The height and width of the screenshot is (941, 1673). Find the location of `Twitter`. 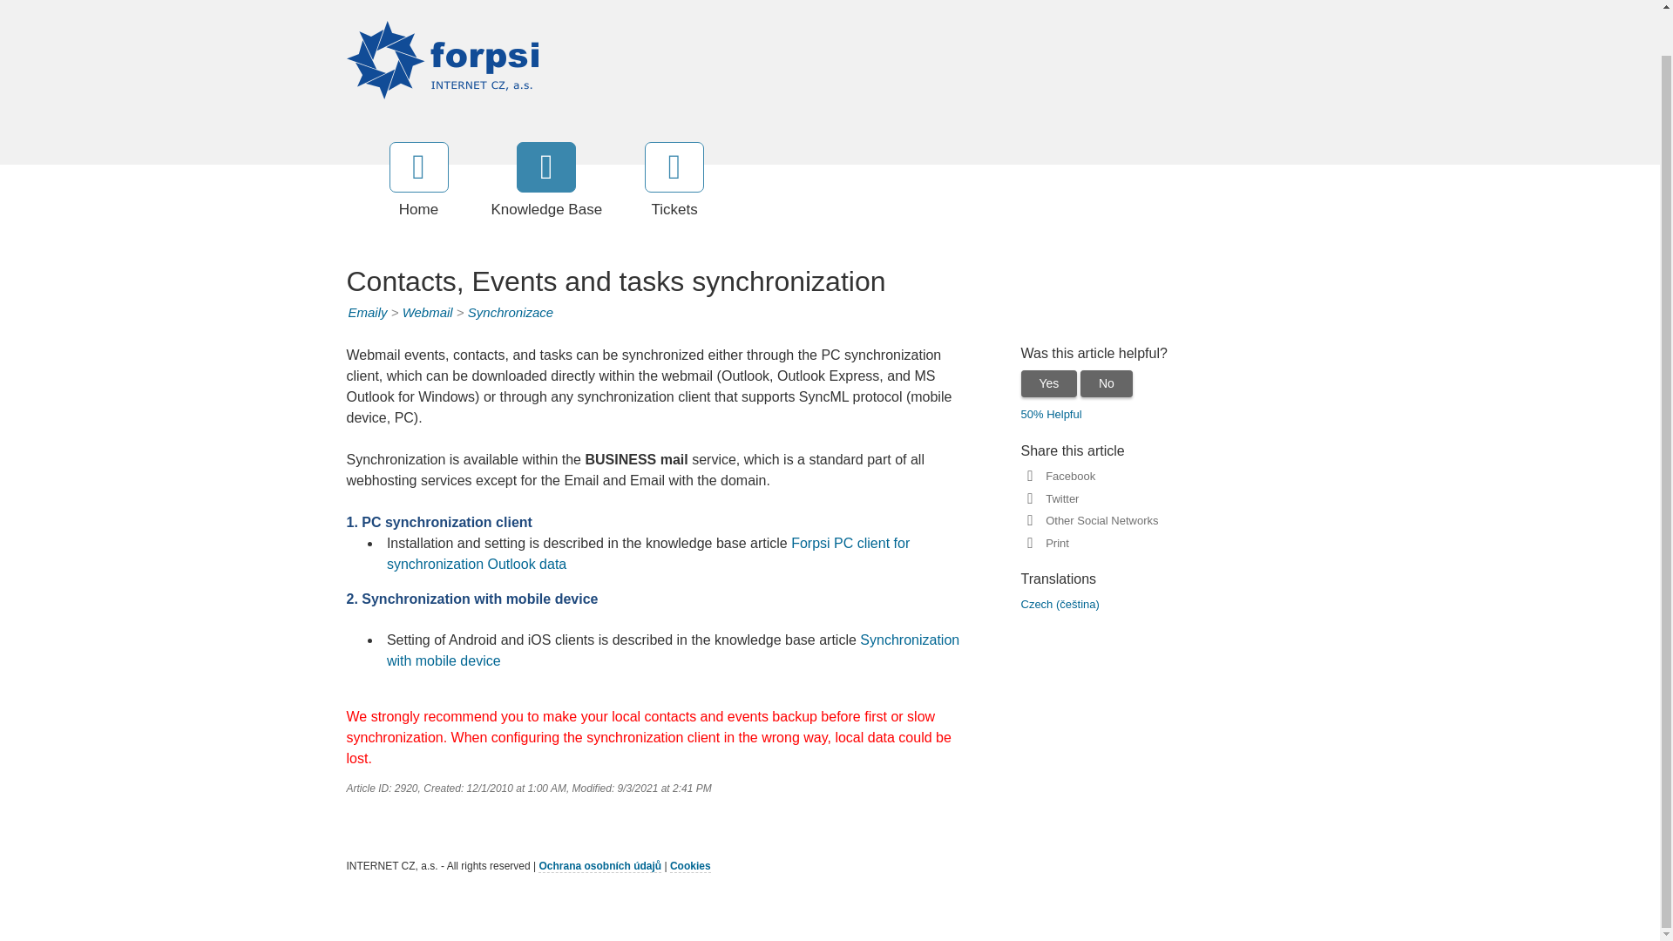

Twitter is located at coordinates (1059, 498).